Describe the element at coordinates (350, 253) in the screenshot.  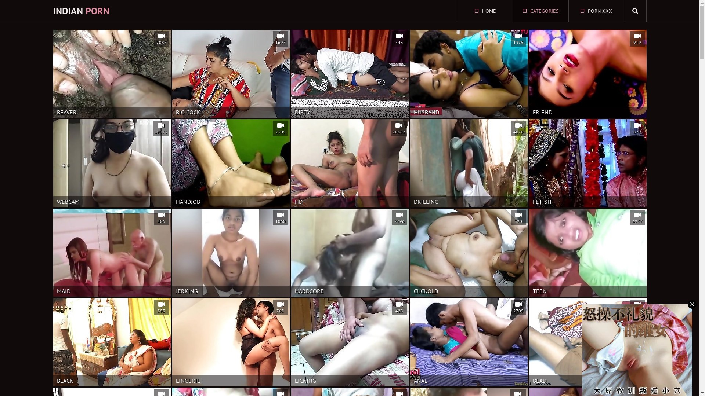
I see `HARDCORE
2796` at that location.